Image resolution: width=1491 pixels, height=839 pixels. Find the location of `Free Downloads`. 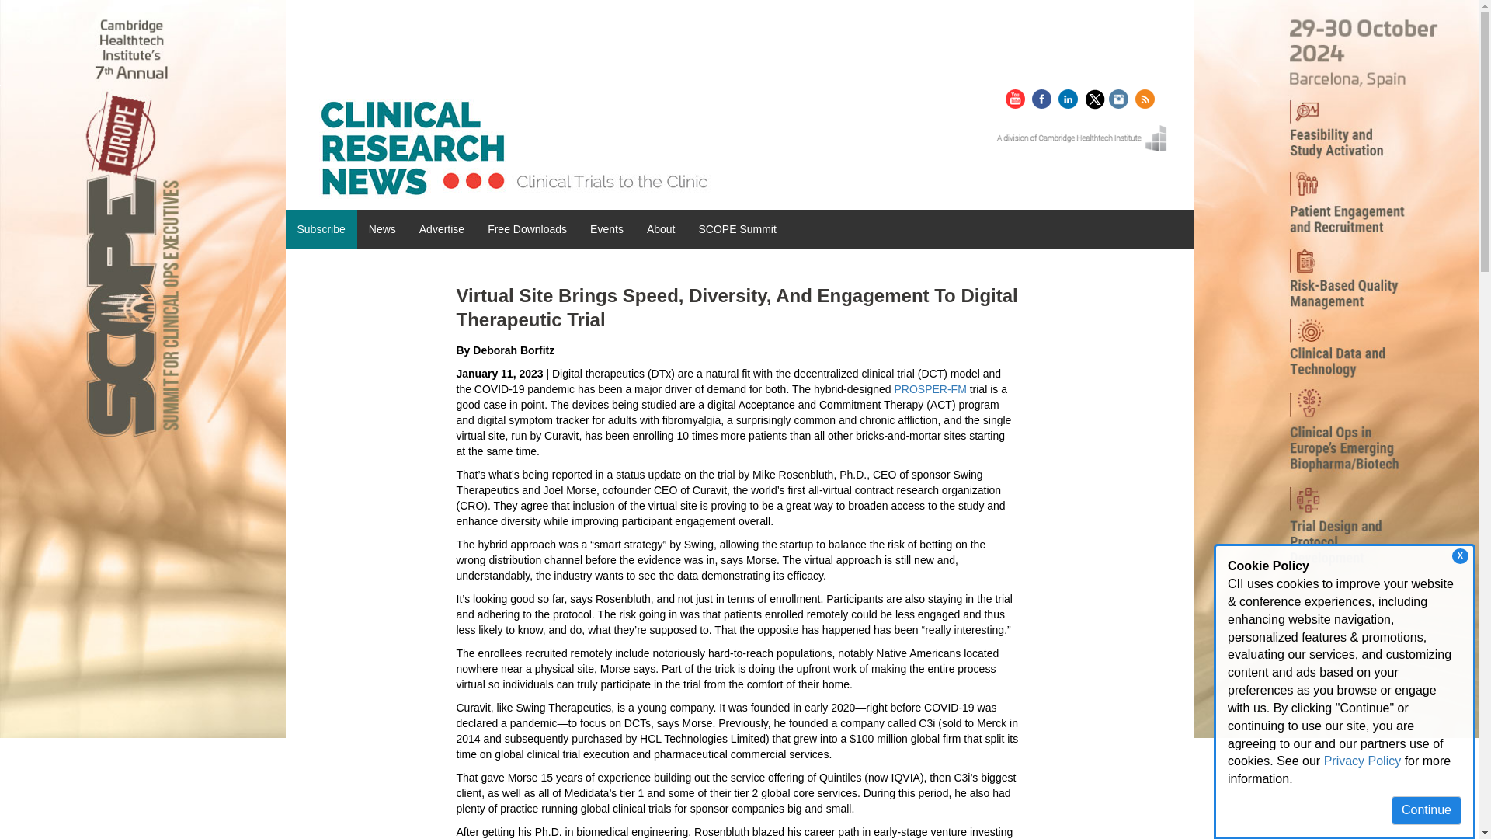

Free Downloads is located at coordinates (527, 228).